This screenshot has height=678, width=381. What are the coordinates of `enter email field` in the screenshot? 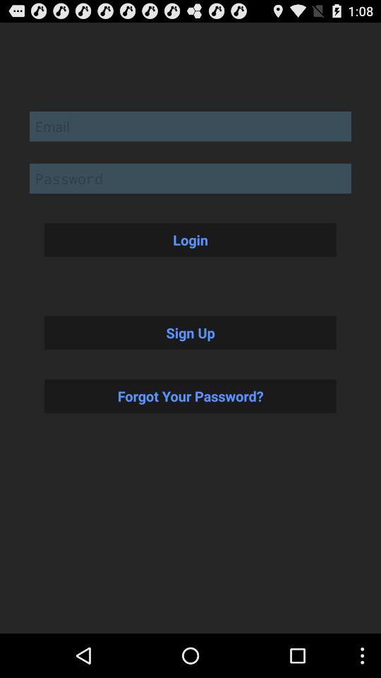 It's located at (190, 126).